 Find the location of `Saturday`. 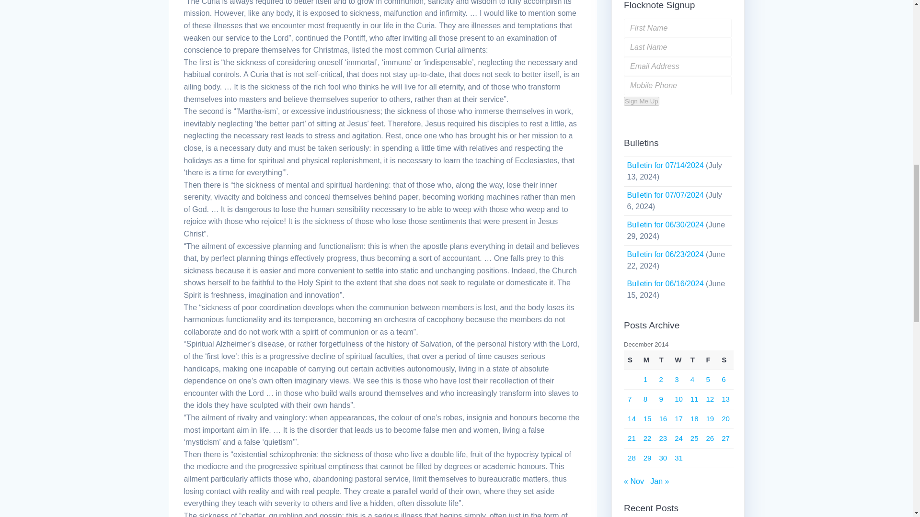

Saturday is located at coordinates (725, 360).